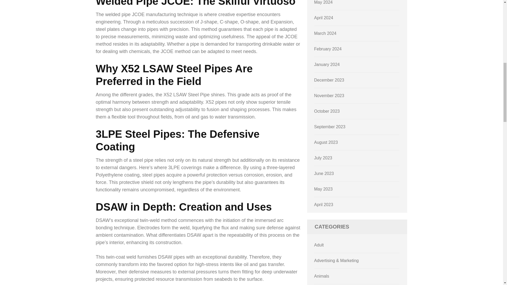 Image resolution: width=507 pixels, height=285 pixels. I want to click on February 2024, so click(328, 49).